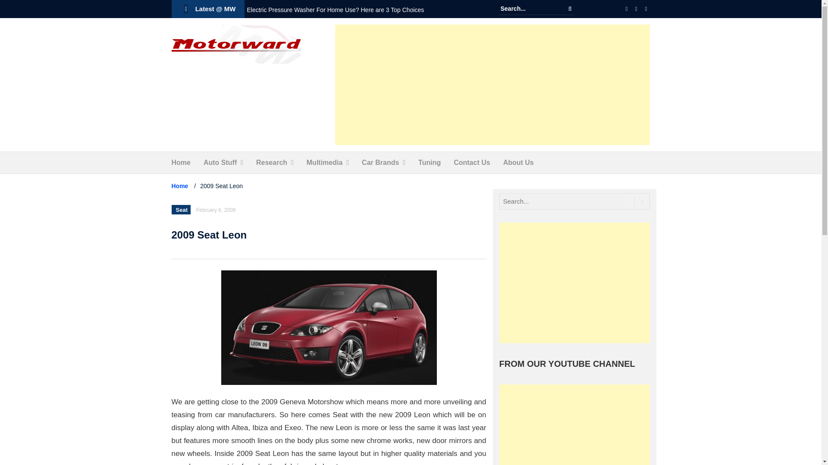 The height and width of the screenshot is (465, 828). I want to click on Search  , so click(570, 9).